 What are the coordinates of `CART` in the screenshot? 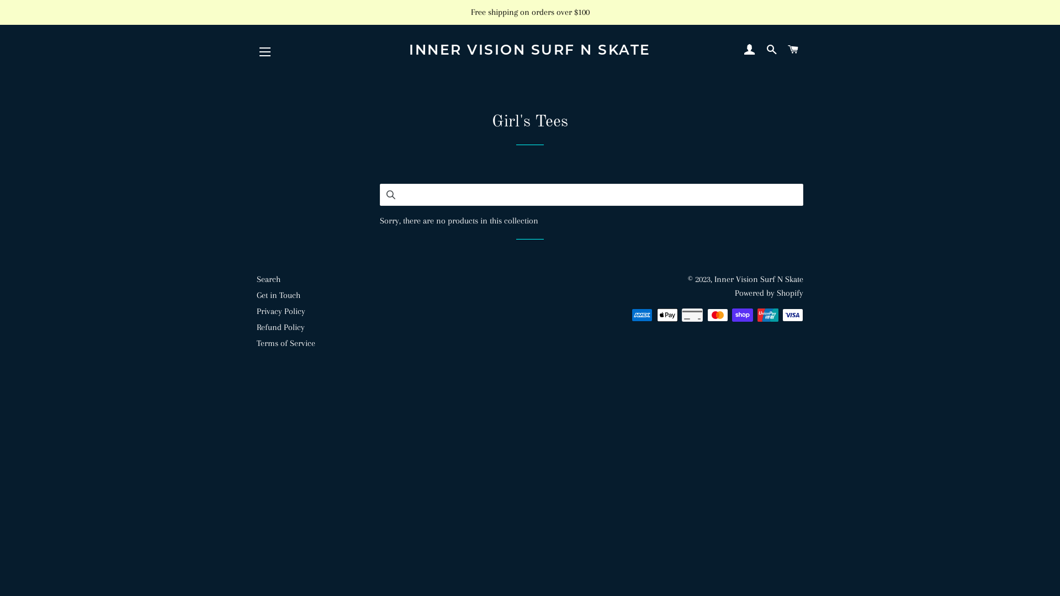 It's located at (794, 50).